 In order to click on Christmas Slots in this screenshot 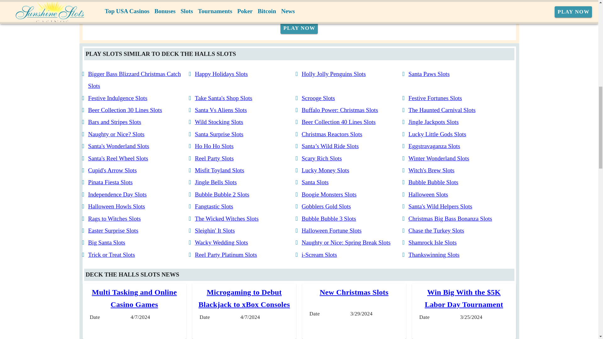, I will do `click(188, 11)`.